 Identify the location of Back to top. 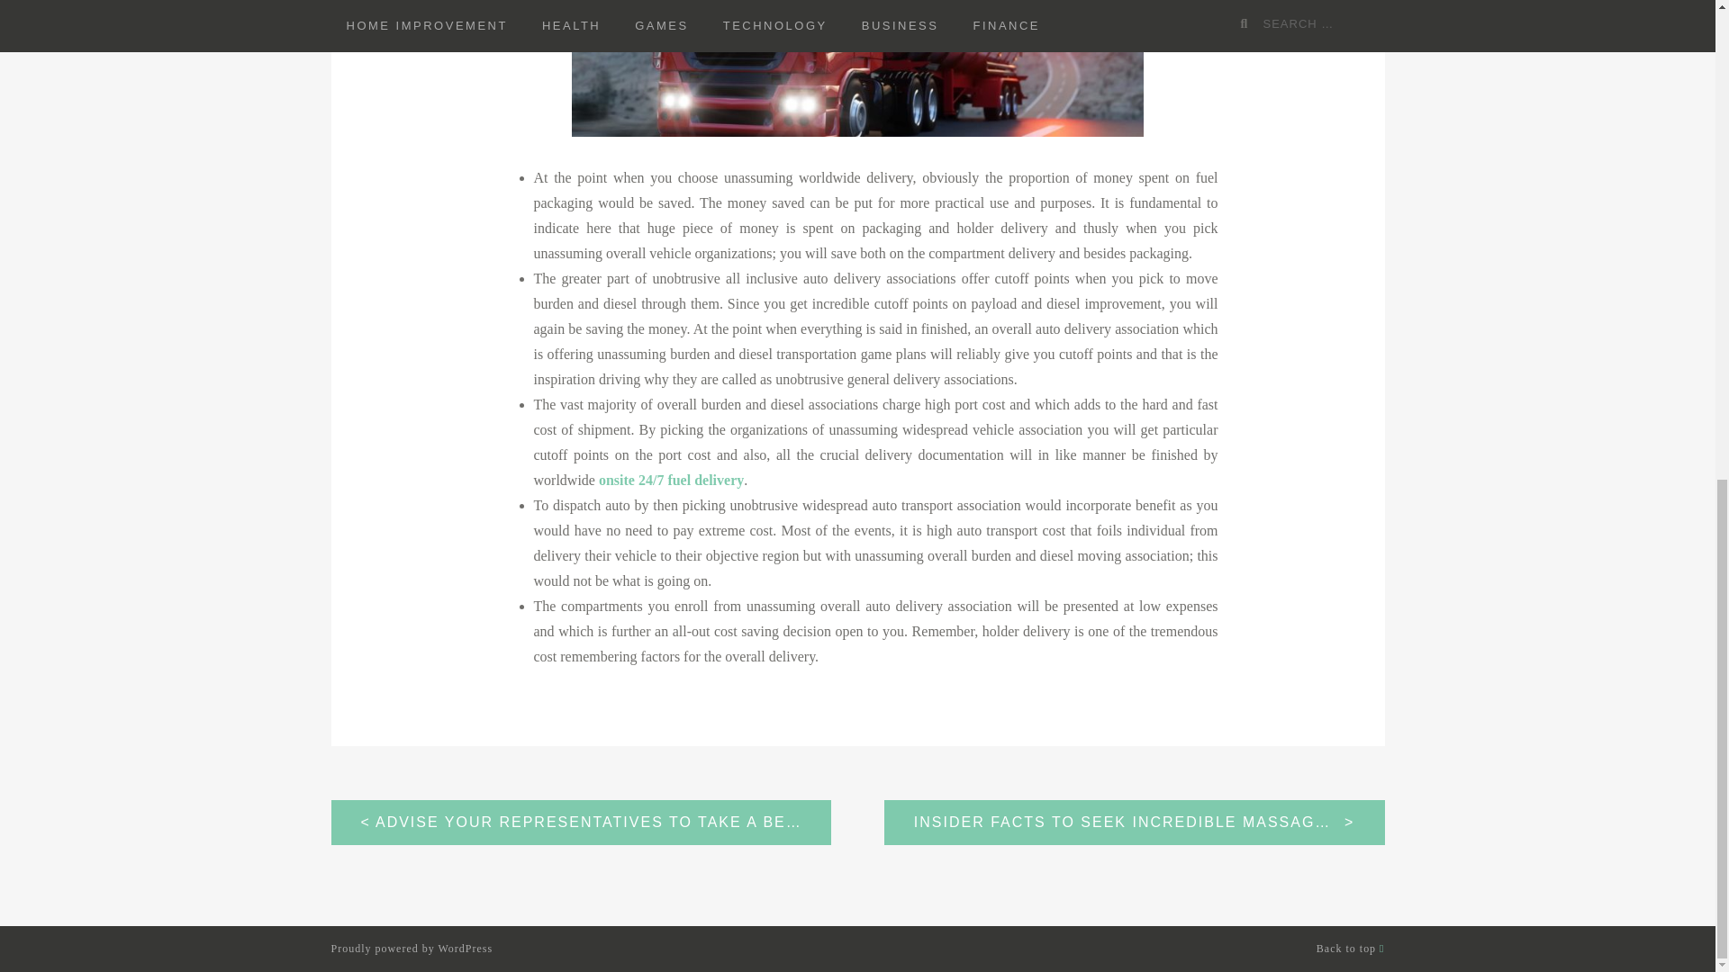
(1350, 948).